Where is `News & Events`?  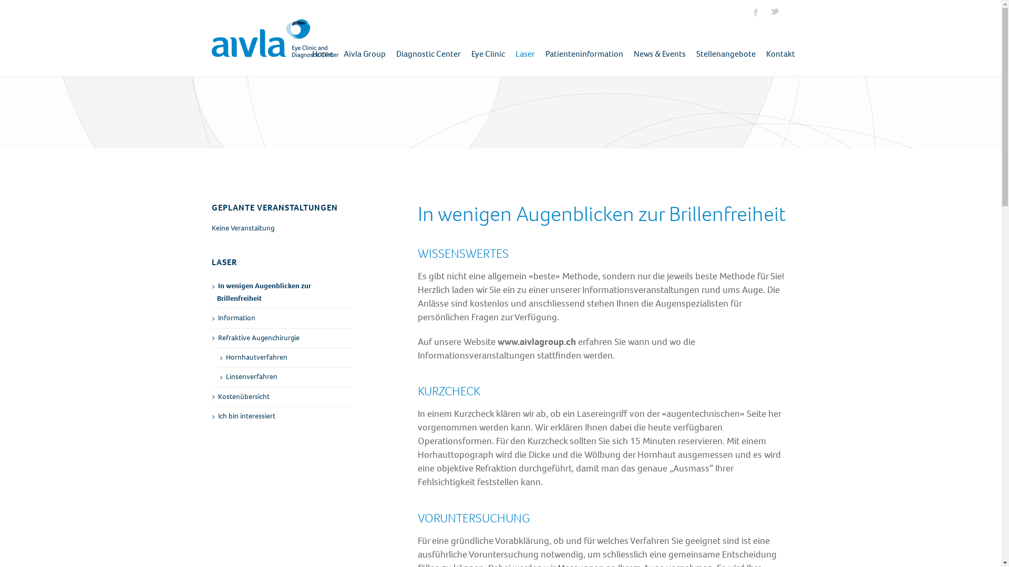 News & Events is located at coordinates (660, 47).